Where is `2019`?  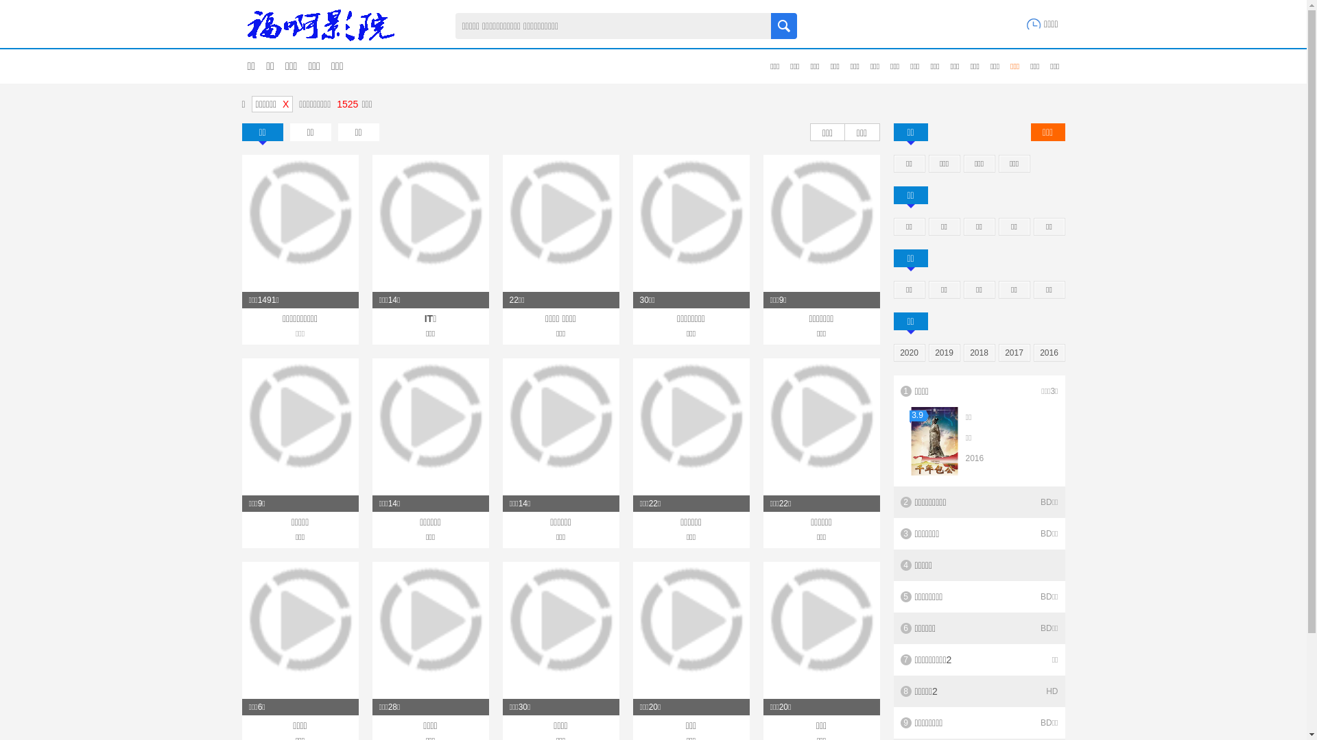 2019 is located at coordinates (944, 354).